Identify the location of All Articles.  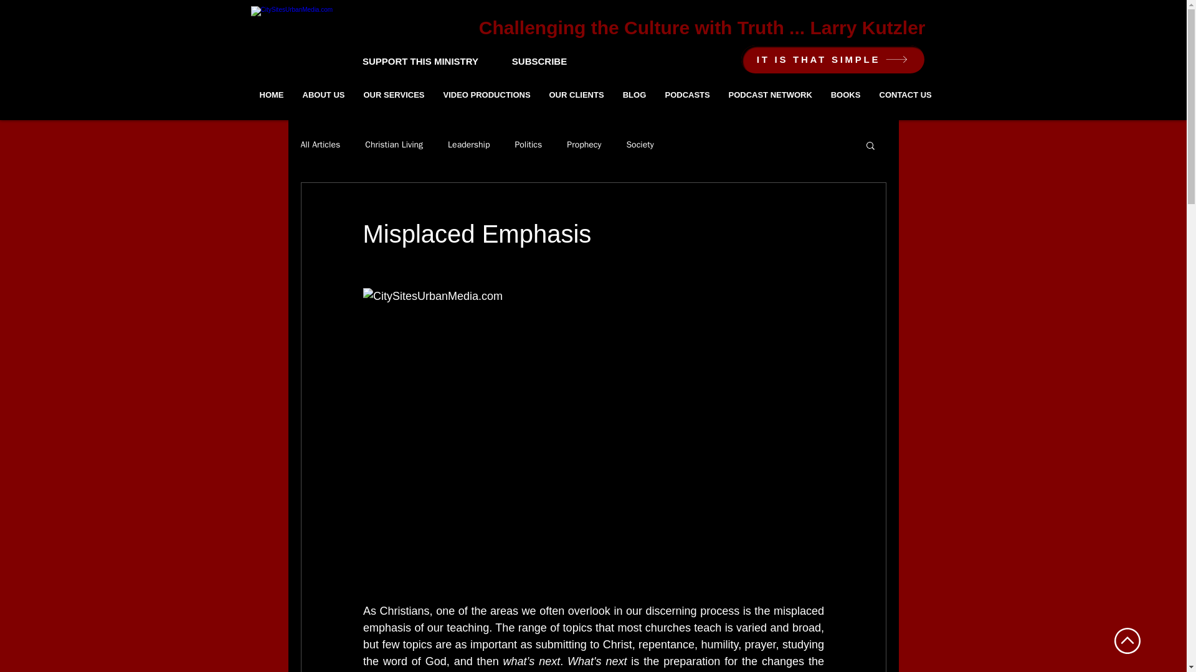
(320, 144).